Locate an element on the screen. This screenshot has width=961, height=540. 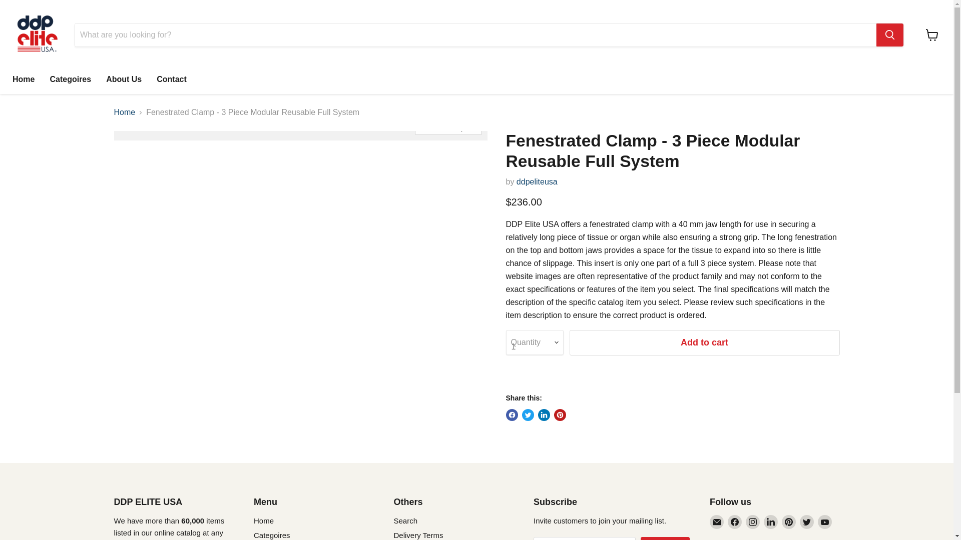
Contact is located at coordinates (171, 79).